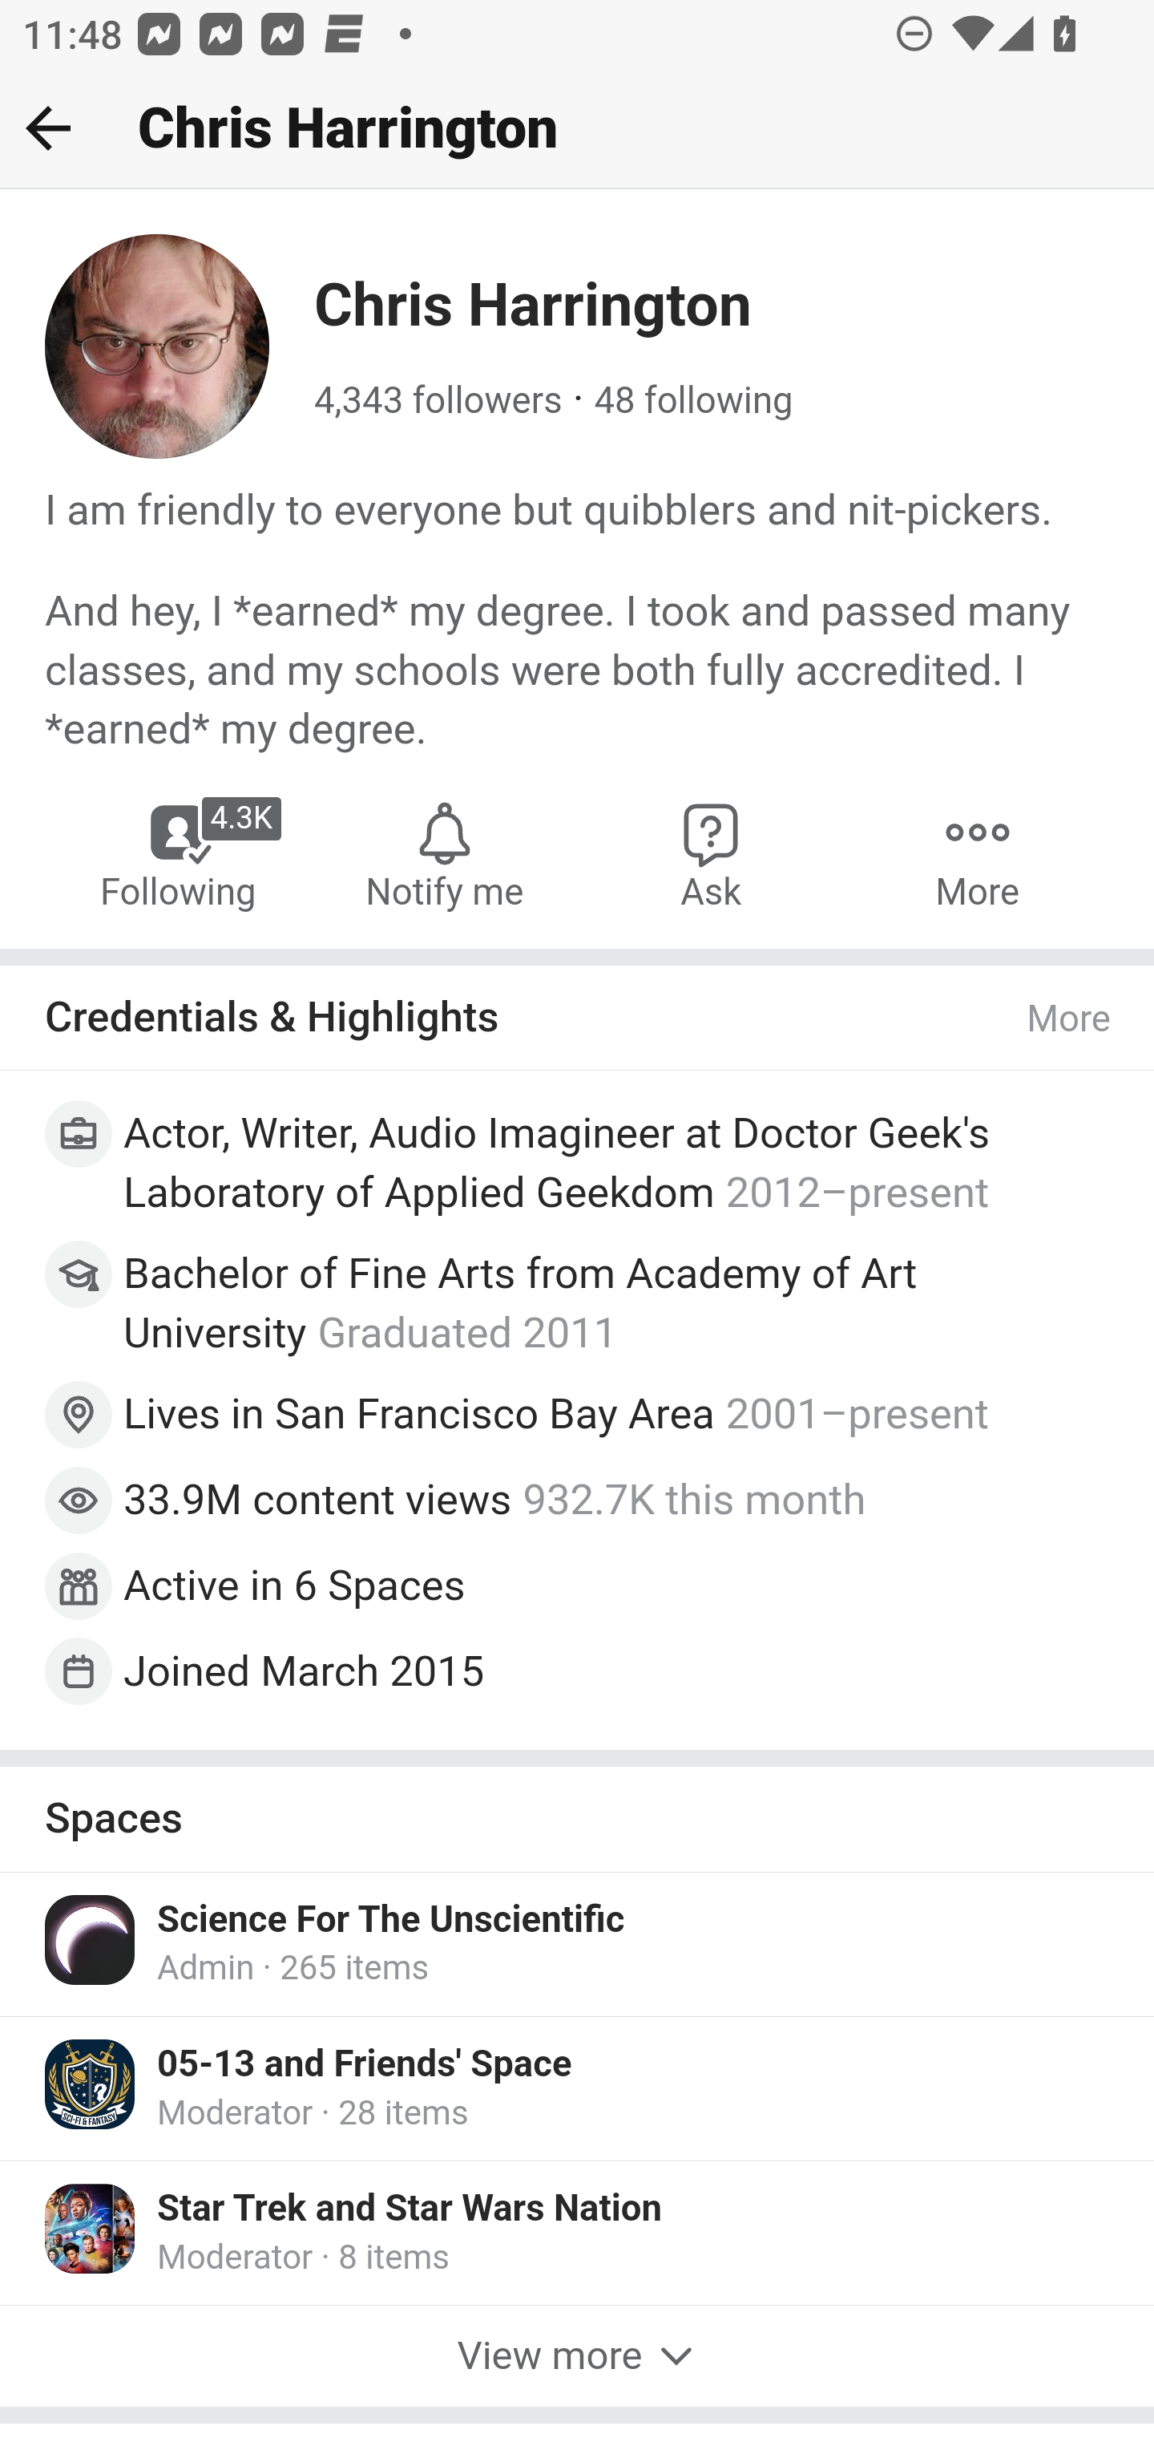  I want to click on Notify me, so click(444, 853).